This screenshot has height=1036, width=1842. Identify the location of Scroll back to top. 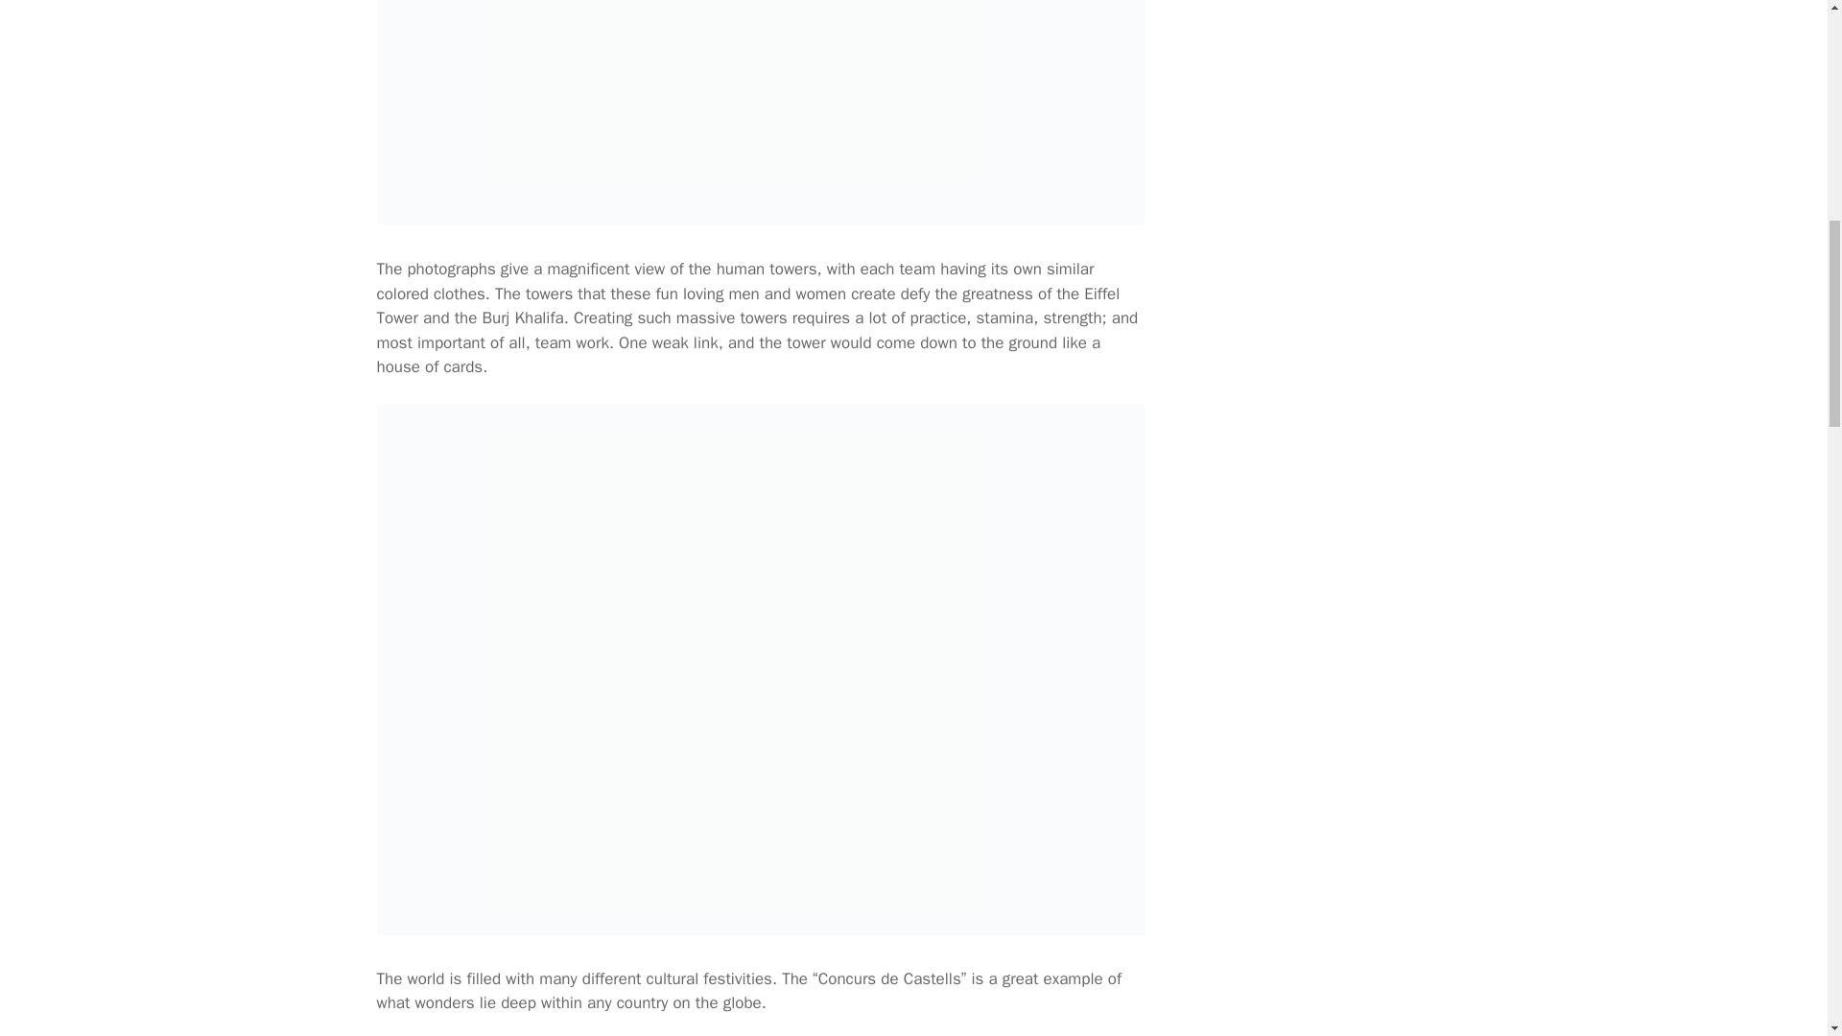
(1780, 910).